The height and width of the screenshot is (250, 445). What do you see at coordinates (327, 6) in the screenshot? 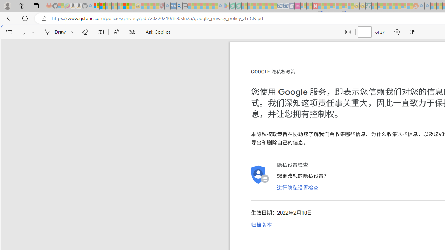
I see `14 Common Myths Debunked By Scientific Facts - Sleeping` at bounding box center [327, 6].